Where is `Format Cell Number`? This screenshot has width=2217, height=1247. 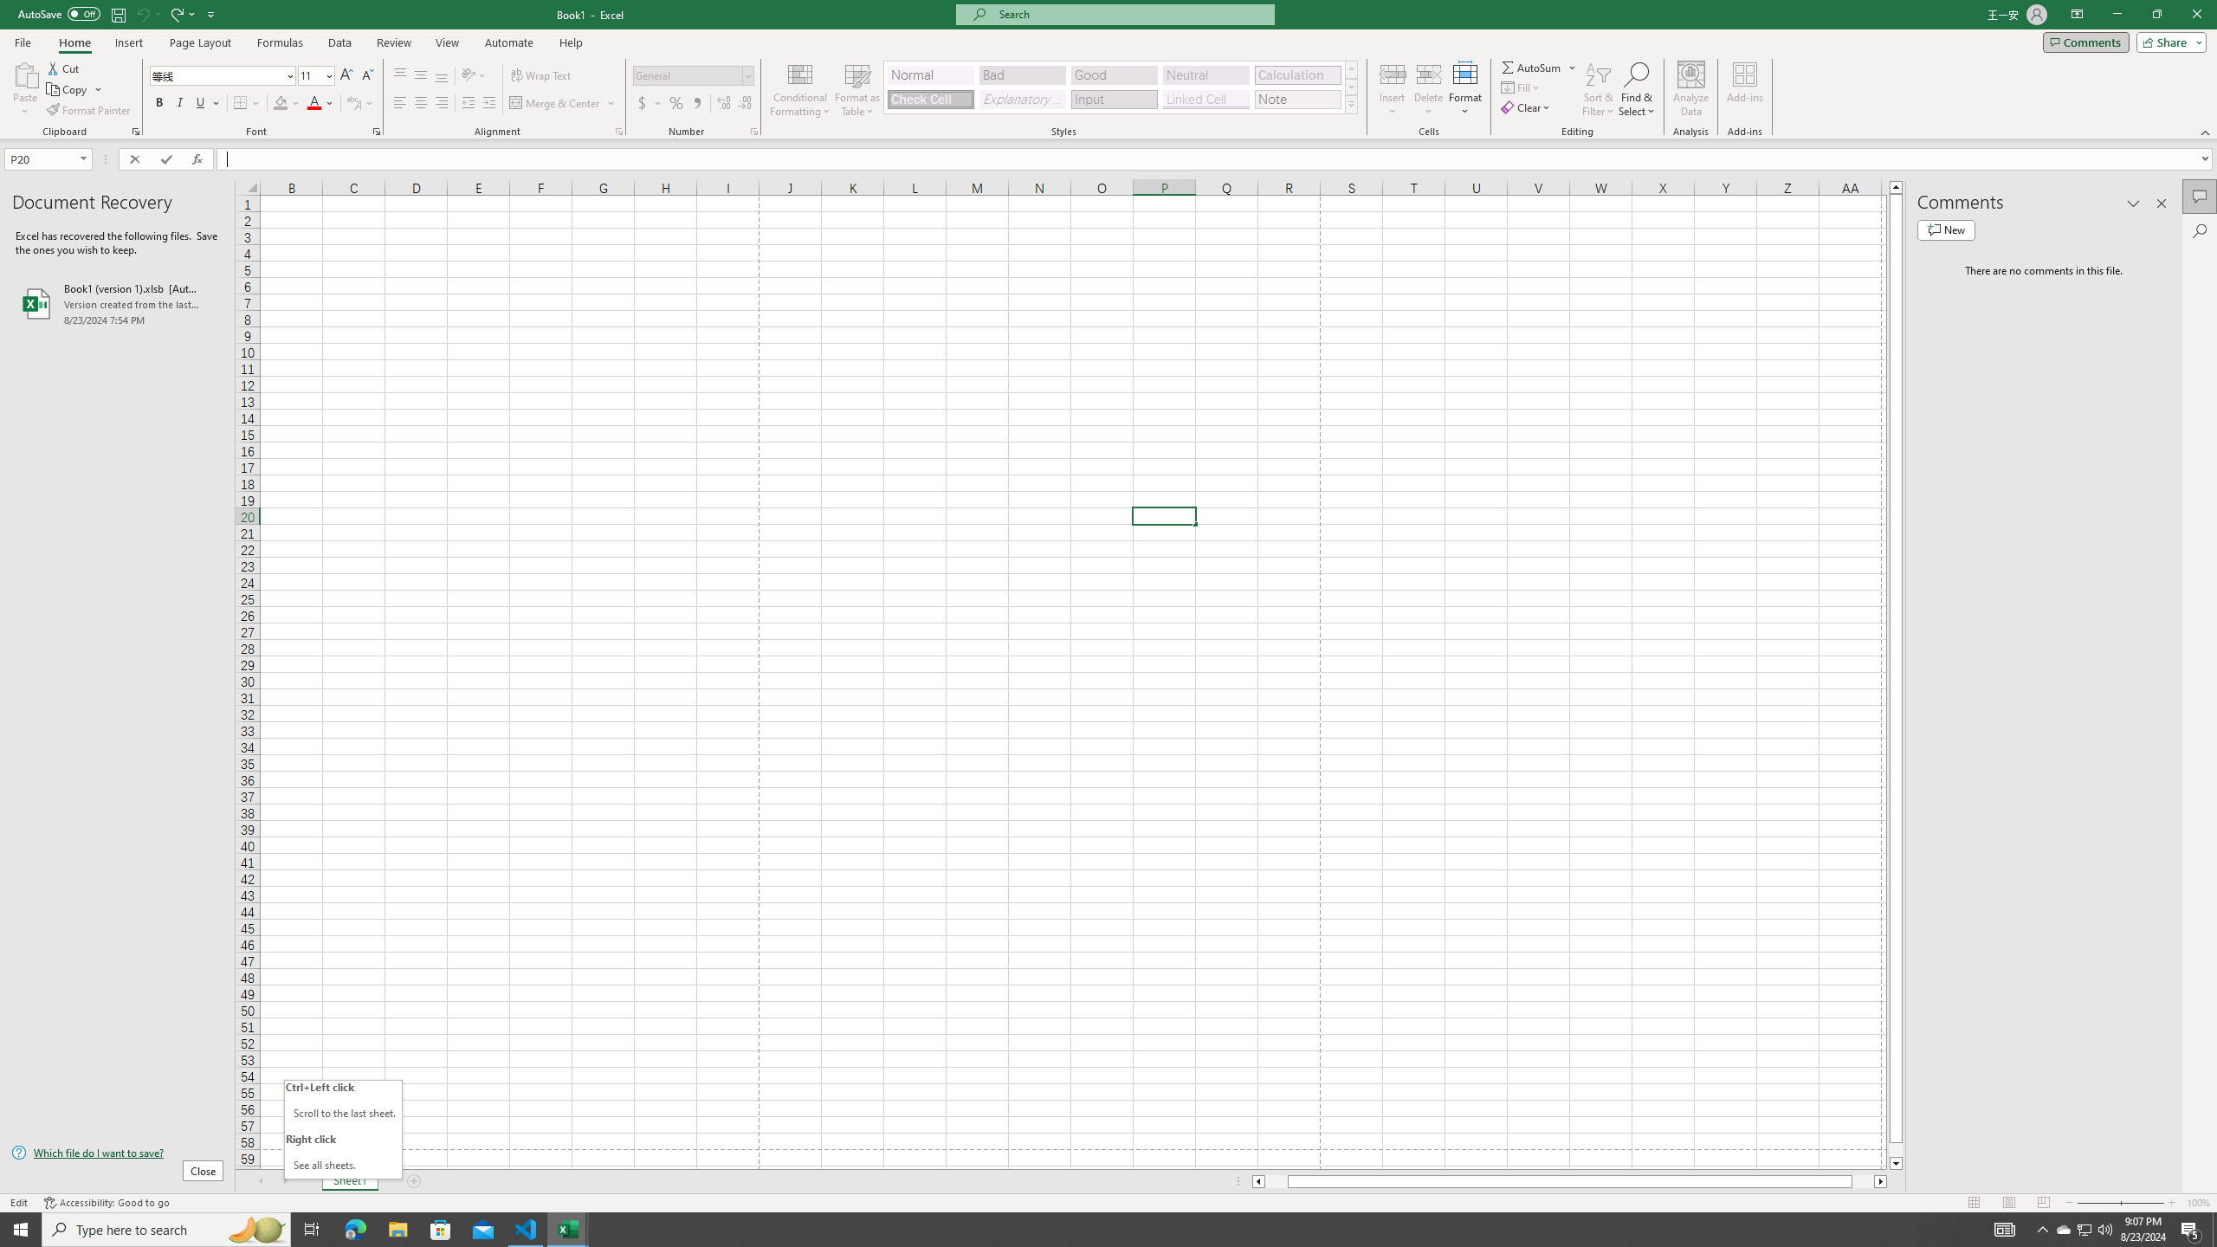 Format Cell Number is located at coordinates (753, 132).